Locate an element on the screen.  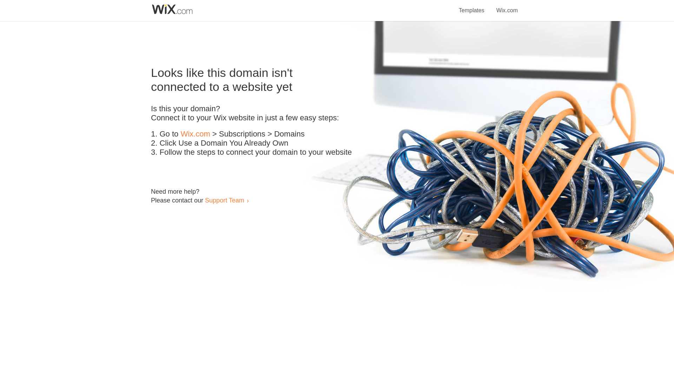
Wix.com is located at coordinates (195, 134).